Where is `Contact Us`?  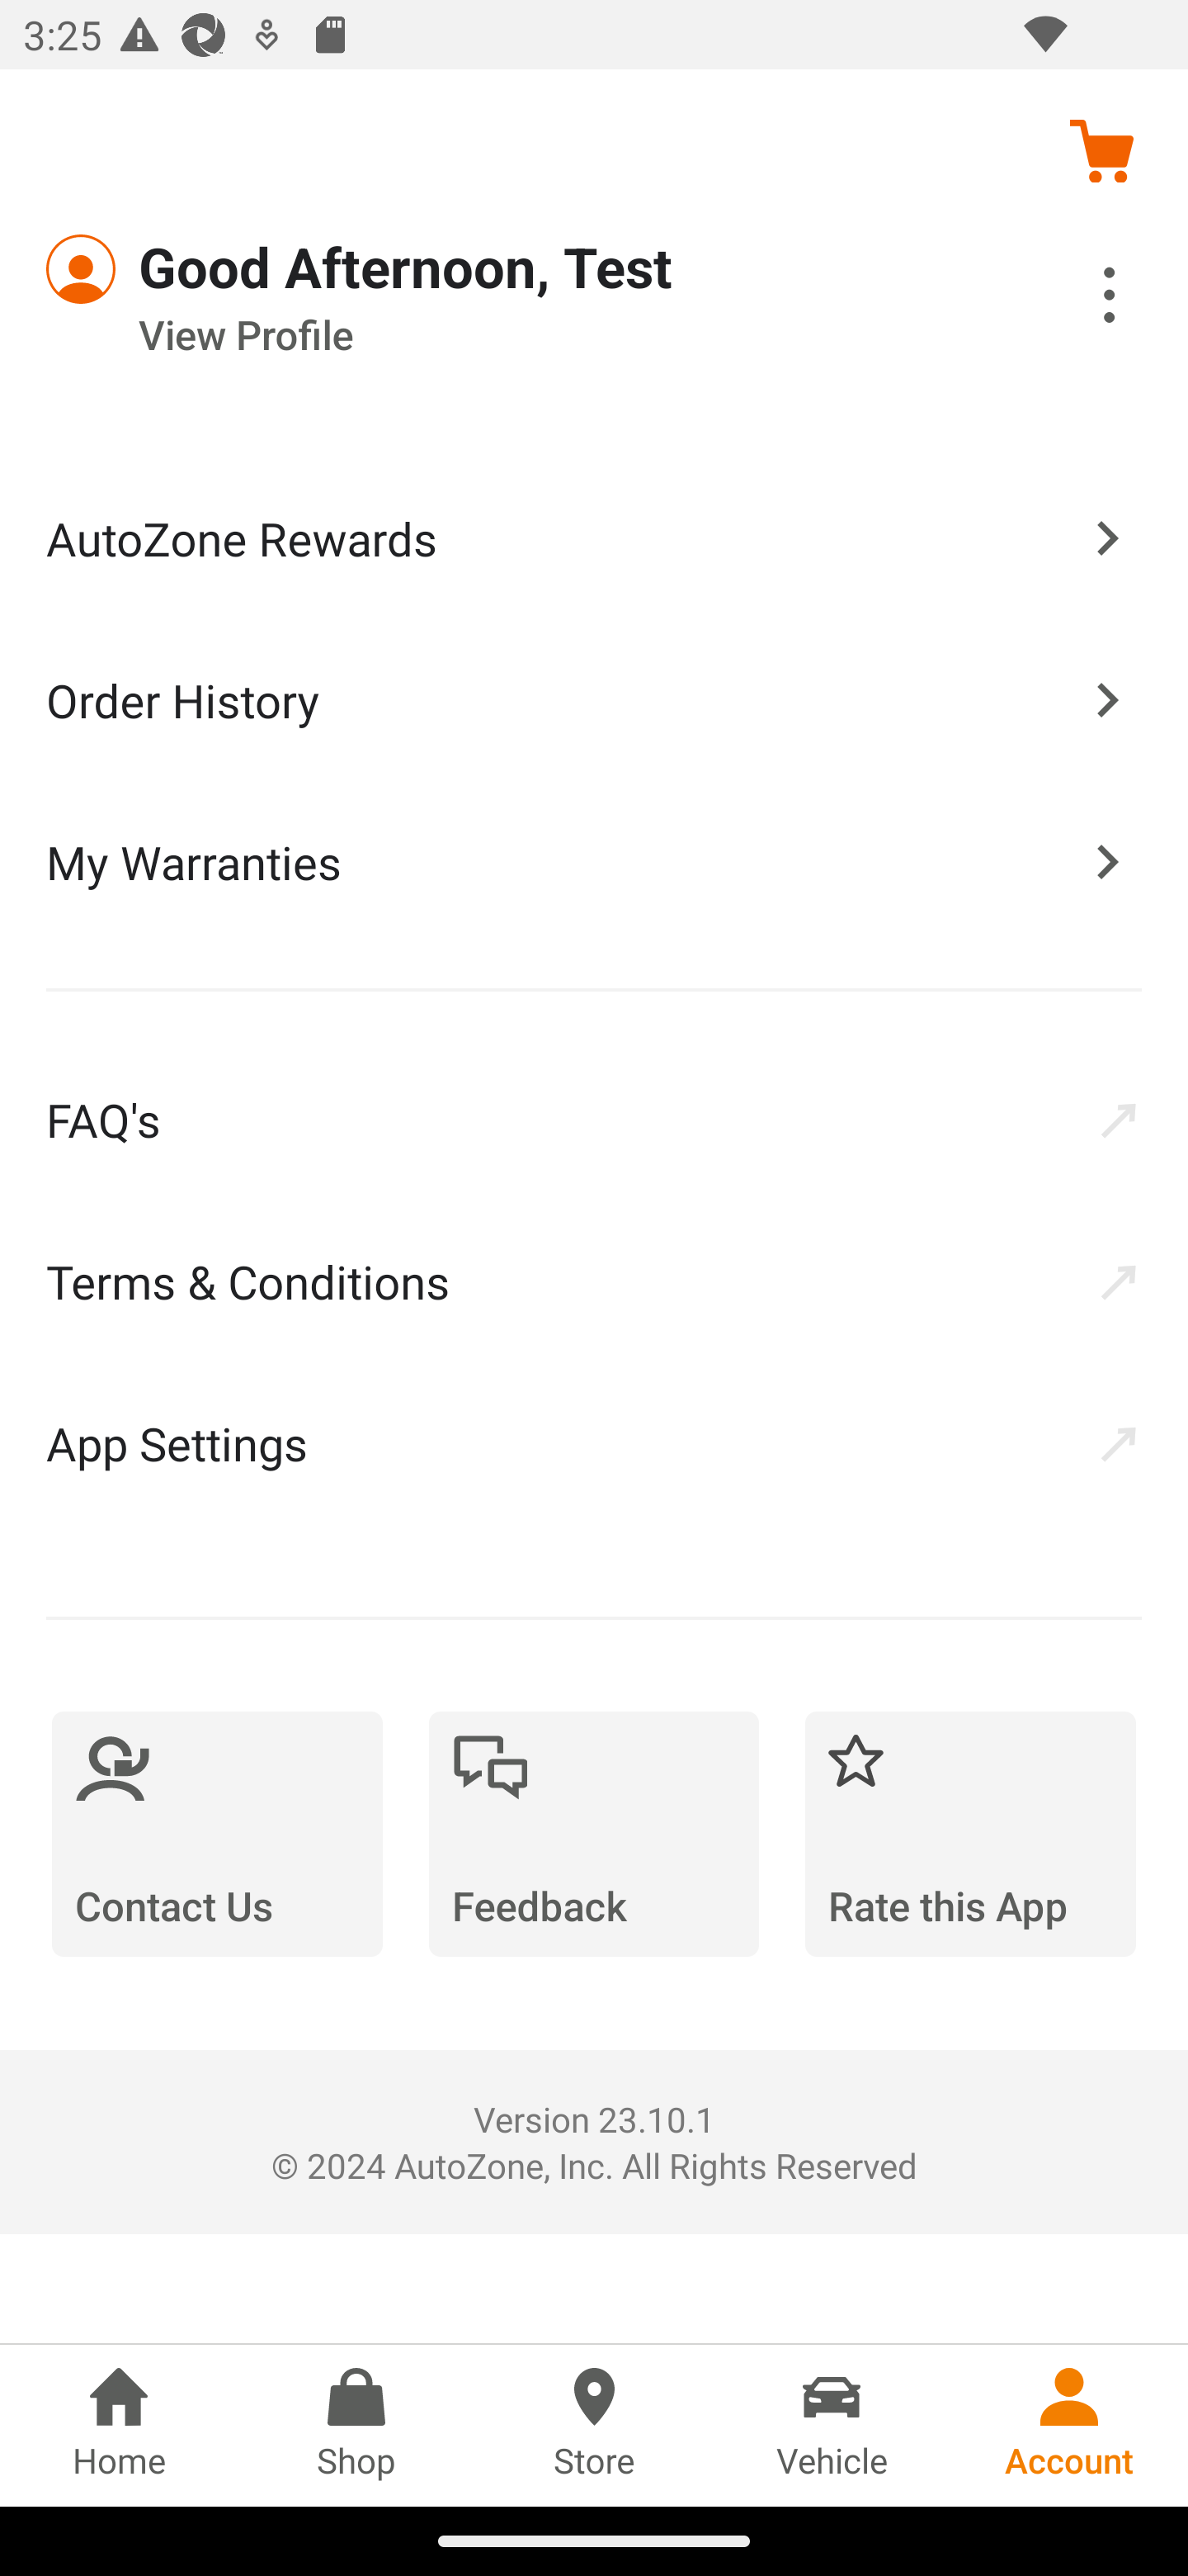
Contact Us is located at coordinates (217, 1834).